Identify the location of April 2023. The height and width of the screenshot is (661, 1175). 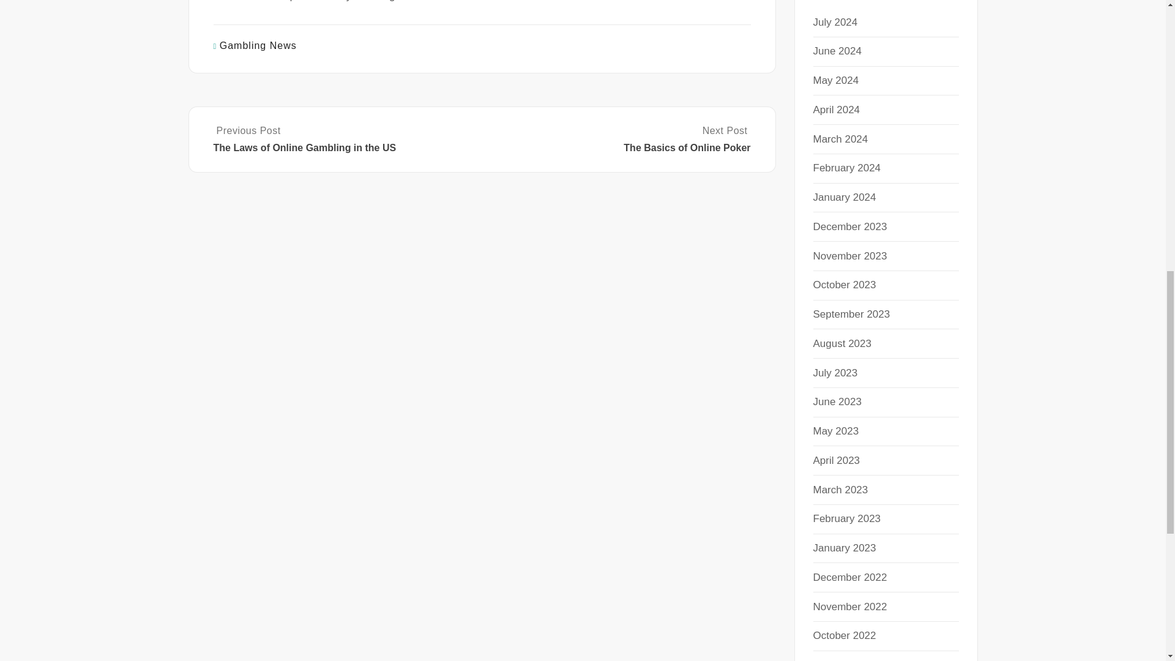
(836, 460).